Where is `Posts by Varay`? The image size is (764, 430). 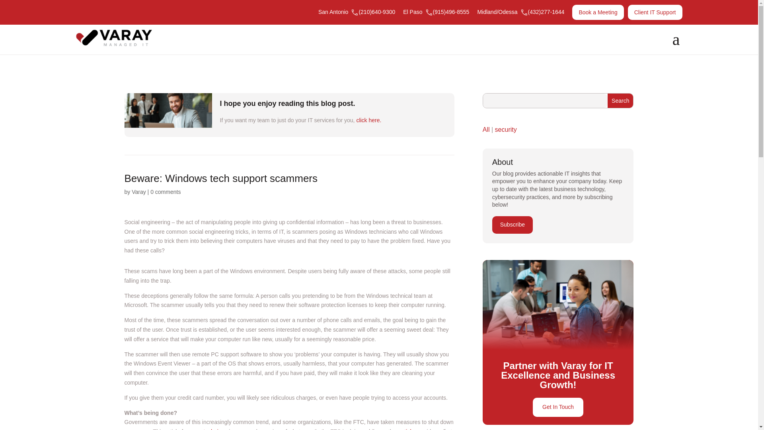
Posts by Varay is located at coordinates (138, 192).